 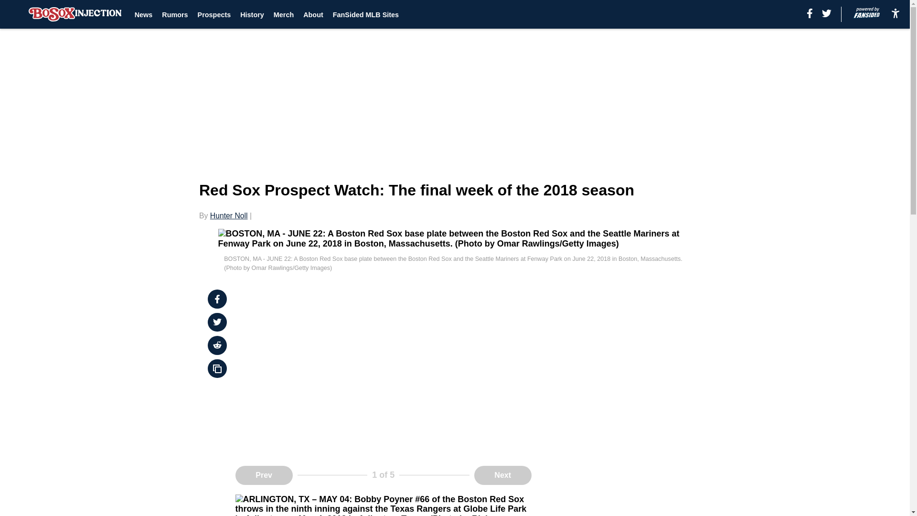 I want to click on News, so click(x=144, y=14).